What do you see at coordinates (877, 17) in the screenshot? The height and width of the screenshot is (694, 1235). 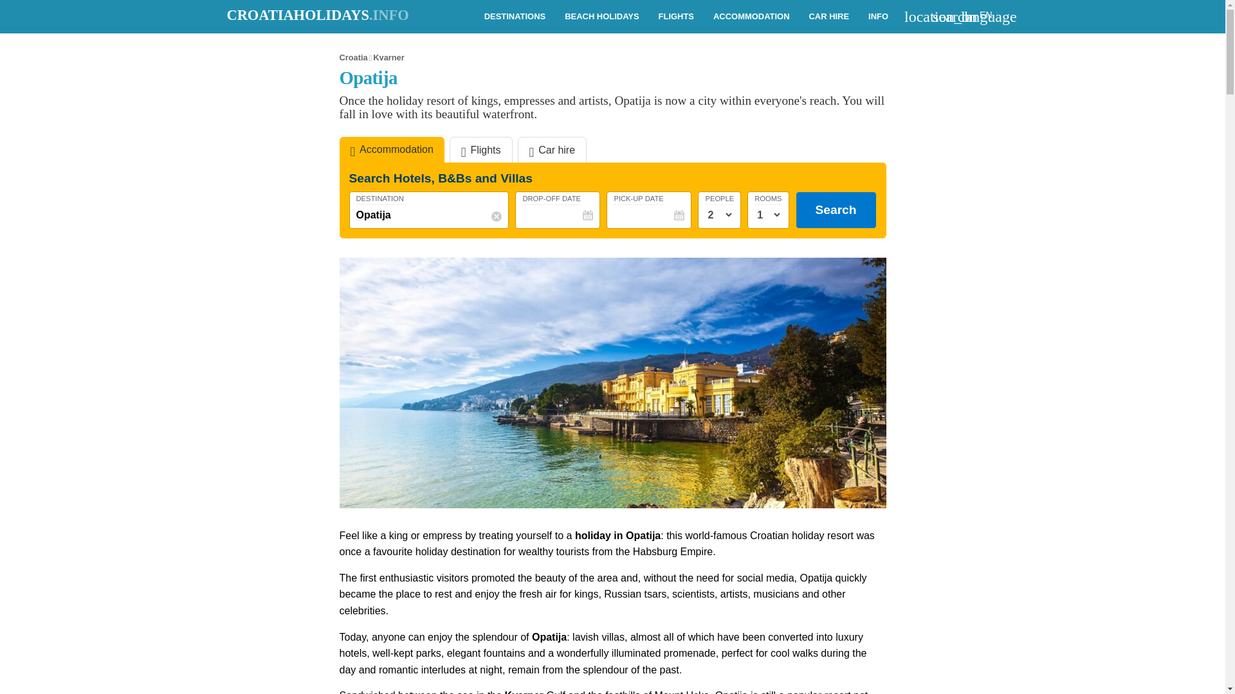 I see `INFO` at bounding box center [877, 17].